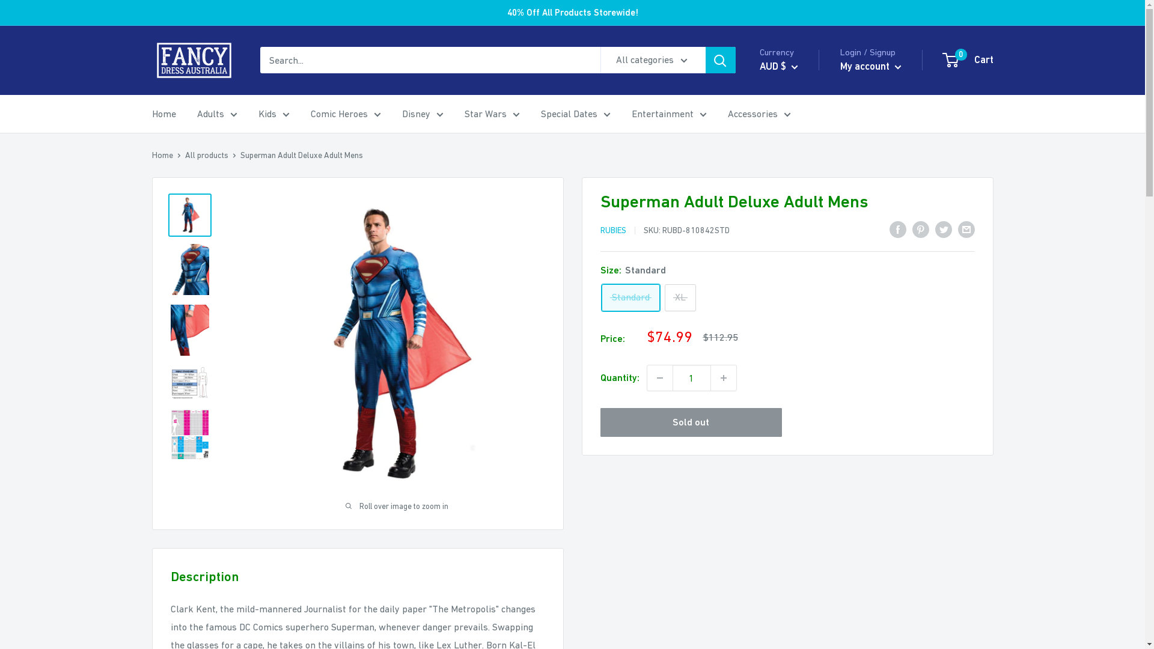 The width and height of the screenshot is (1154, 649). What do you see at coordinates (183, 470) in the screenshot?
I see `GBP` at bounding box center [183, 470].